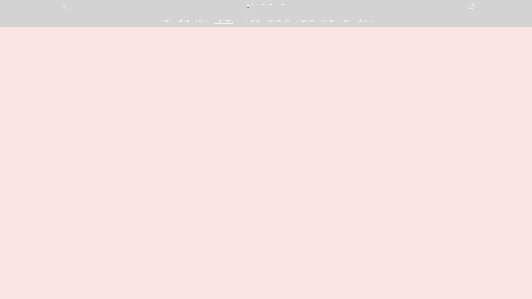 This screenshot has height=299, width=532. Describe the element at coordinates (346, 21) in the screenshot. I see `Blog` at that location.